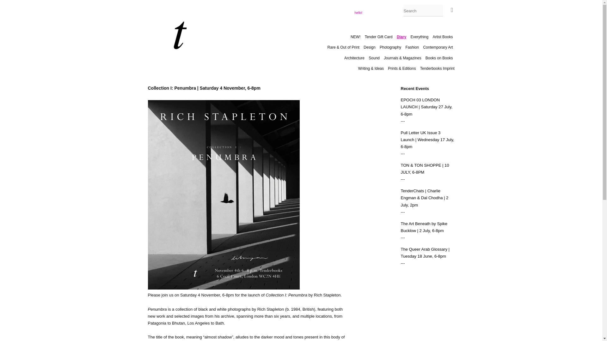 This screenshot has height=341, width=607. What do you see at coordinates (437, 68) in the screenshot?
I see `Tenderbooks Imprint` at bounding box center [437, 68].